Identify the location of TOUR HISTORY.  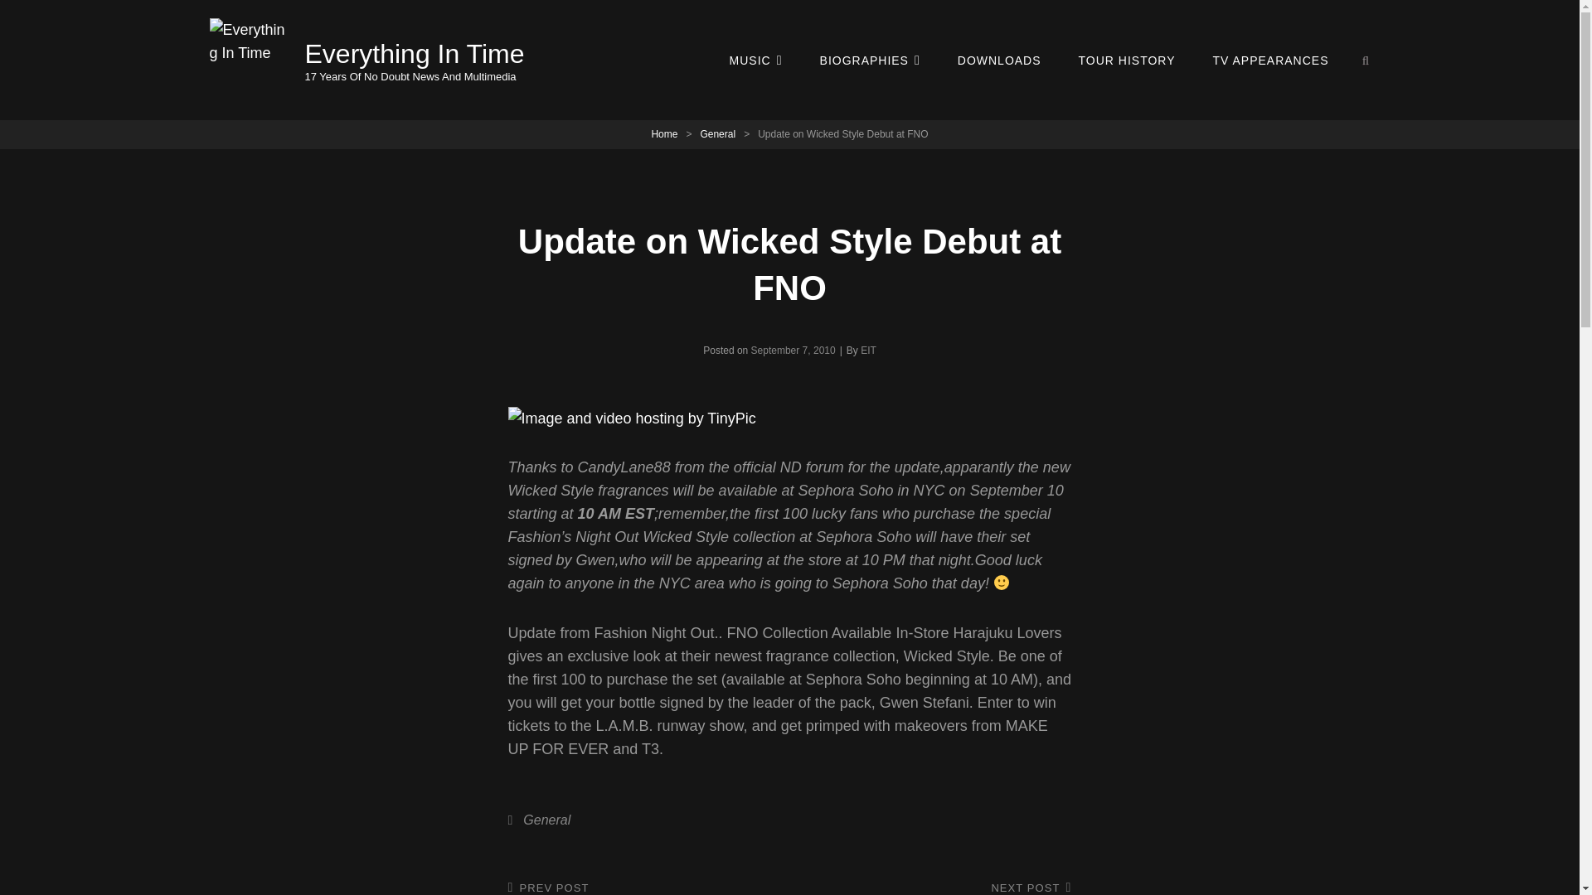
(1270, 60).